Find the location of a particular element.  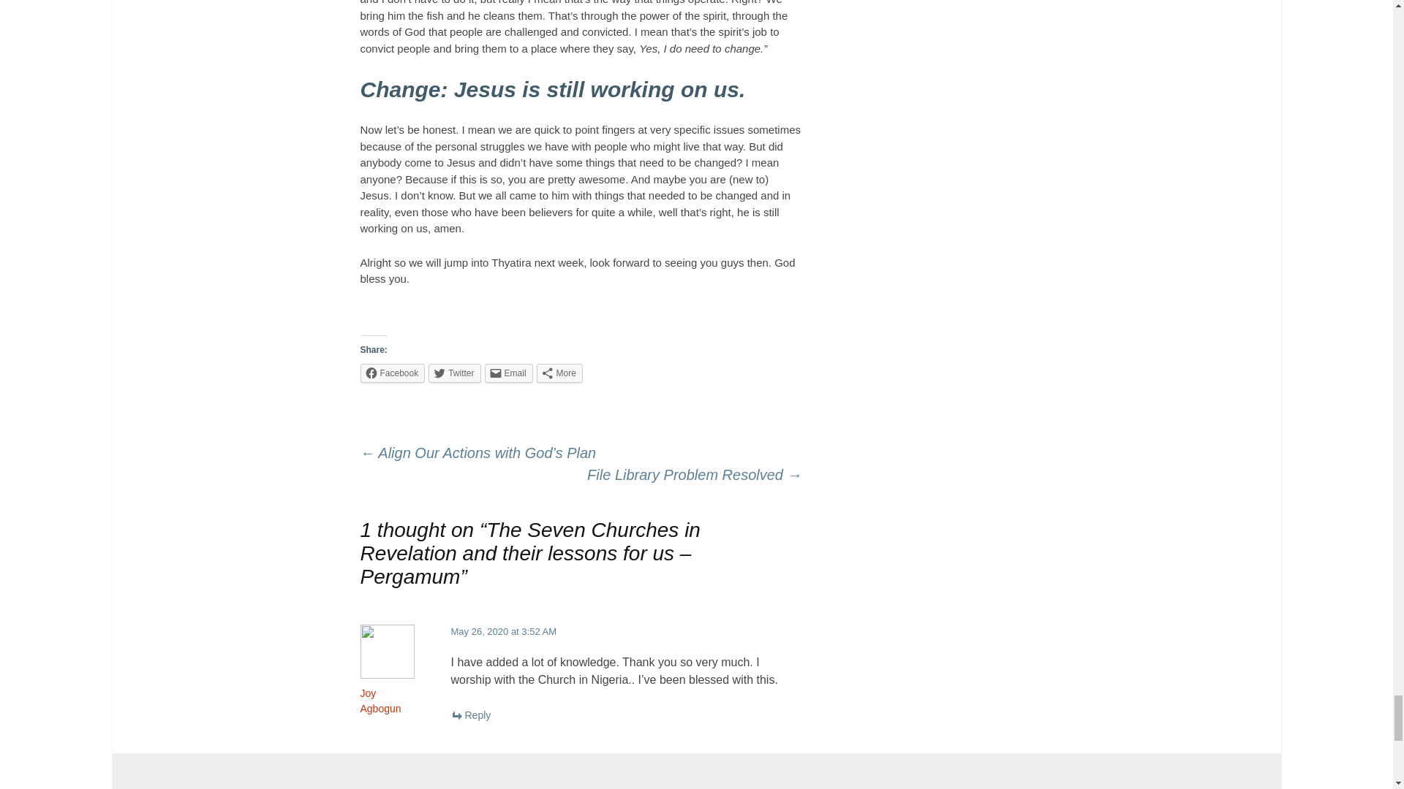

More is located at coordinates (559, 373).